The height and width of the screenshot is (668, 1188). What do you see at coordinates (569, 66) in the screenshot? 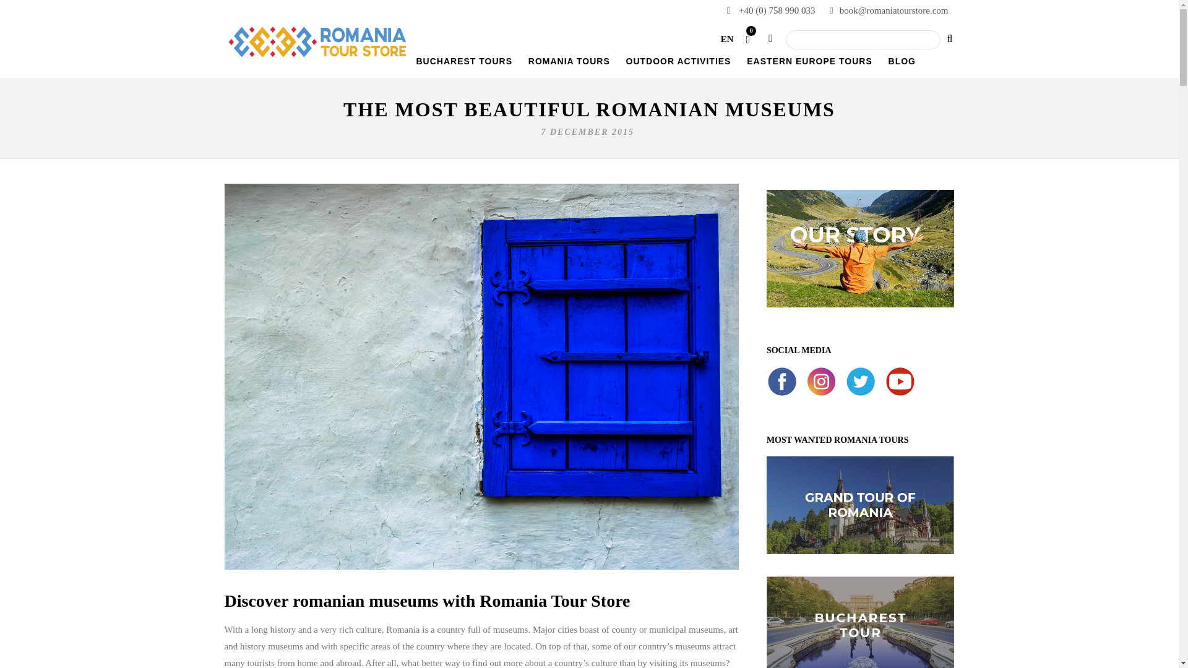
I see `ROMANIA TOURS` at bounding box center [569, 66].